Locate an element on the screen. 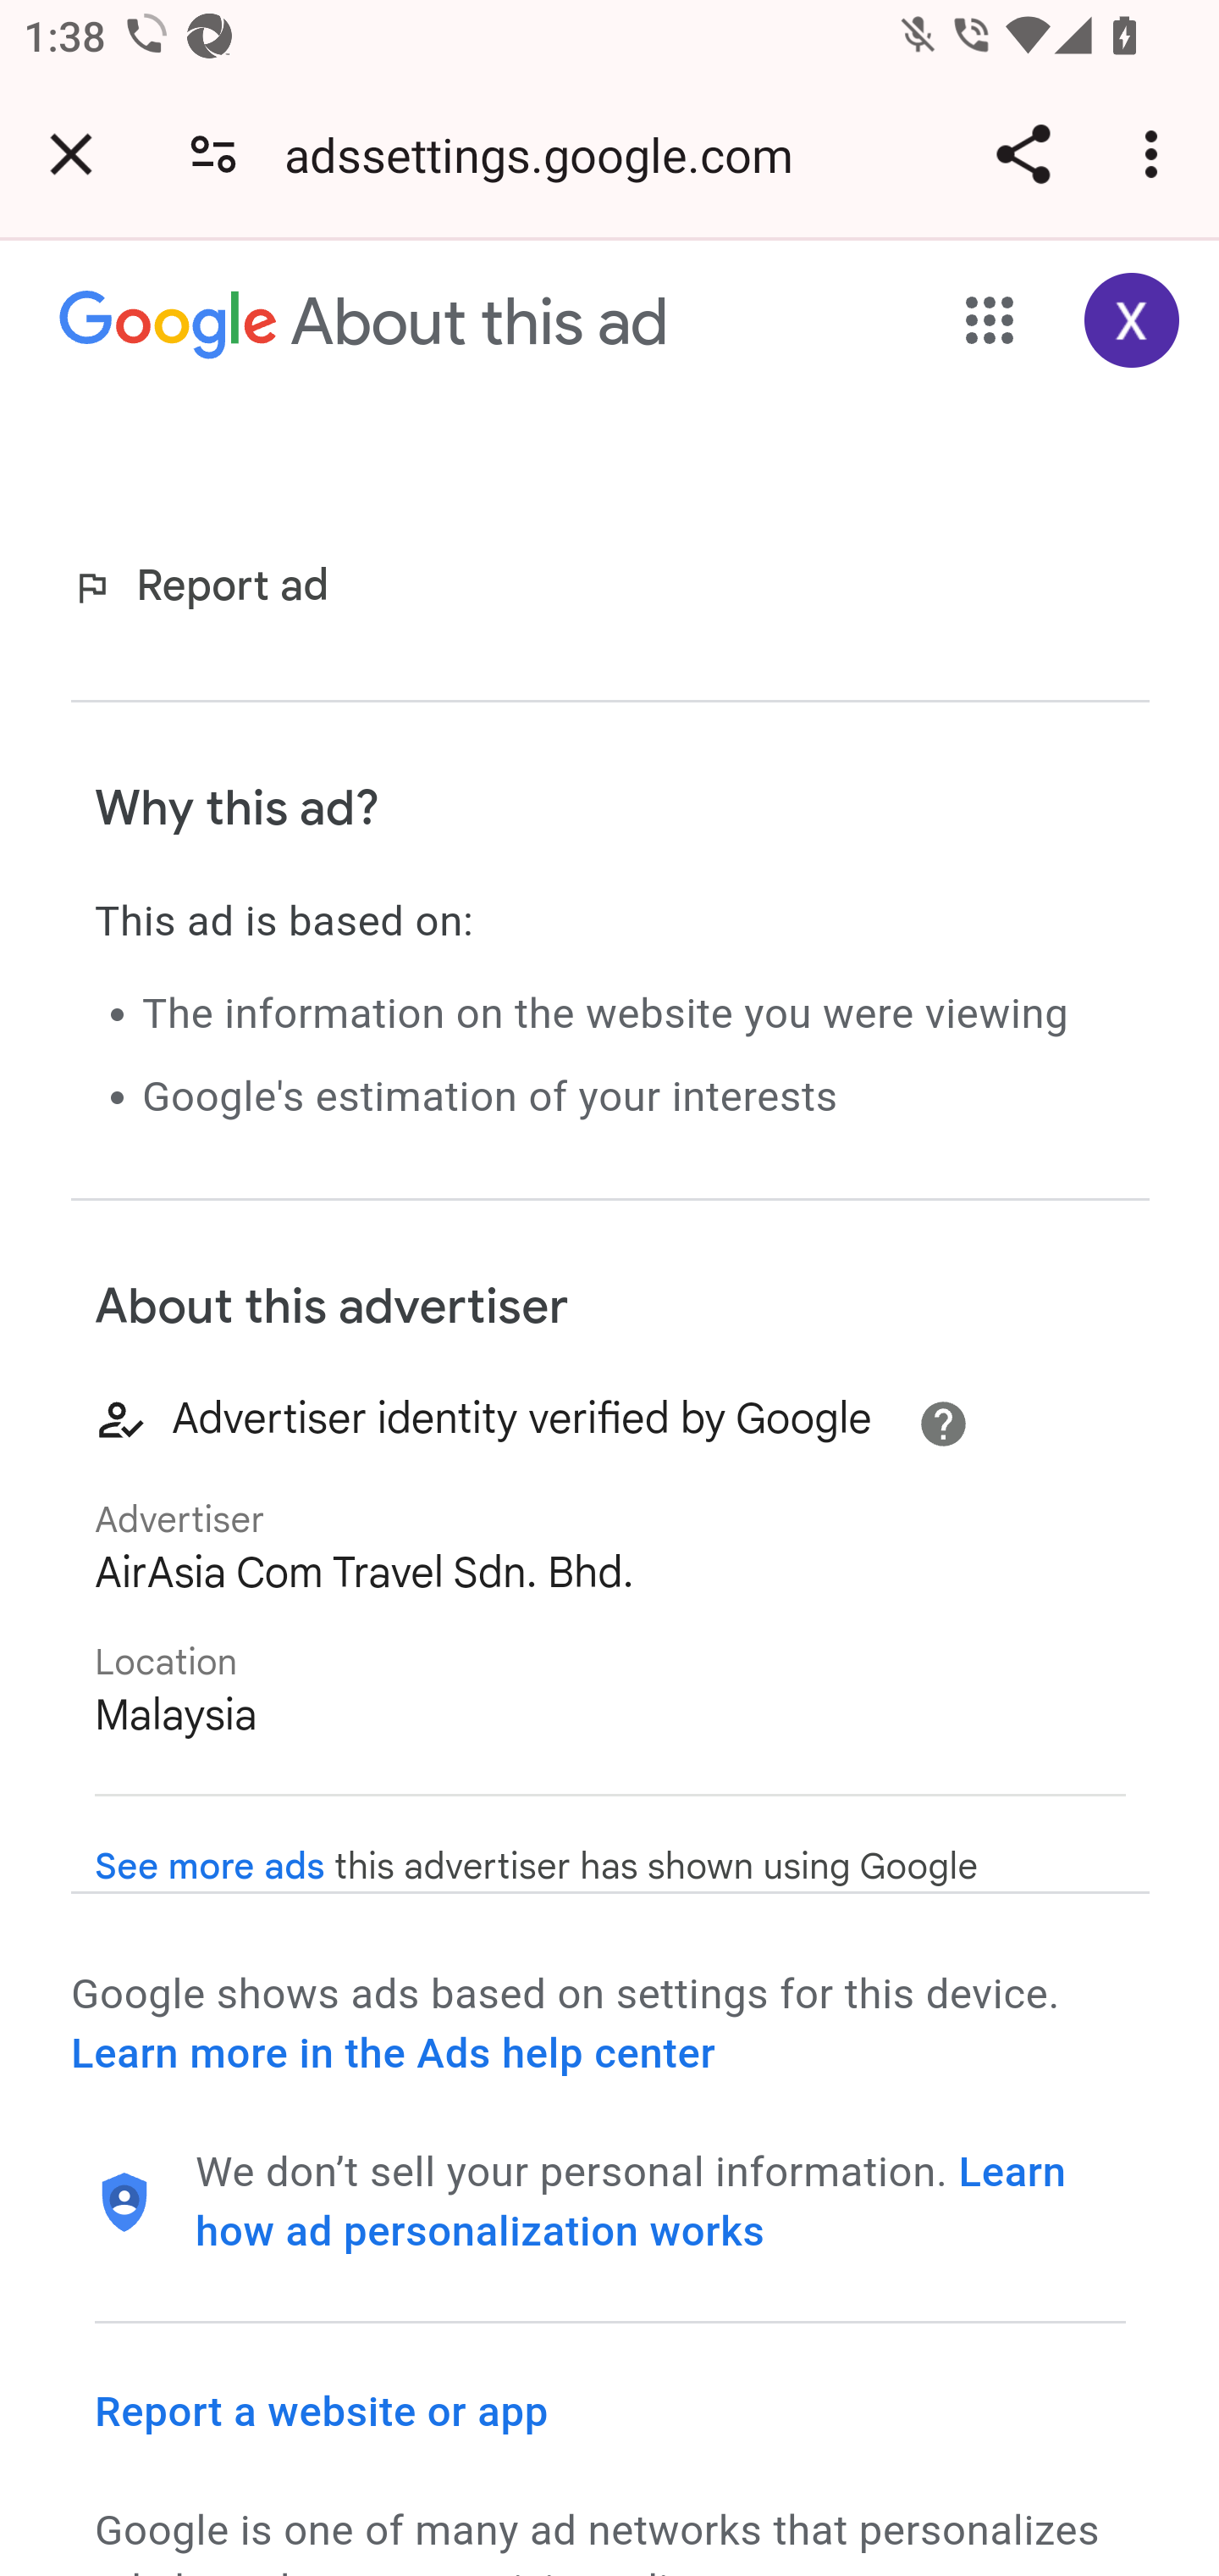 Image resolution: width=1219 pixels, height=2576 pixels. Report a website or app is located at coordinates (323, 2411).